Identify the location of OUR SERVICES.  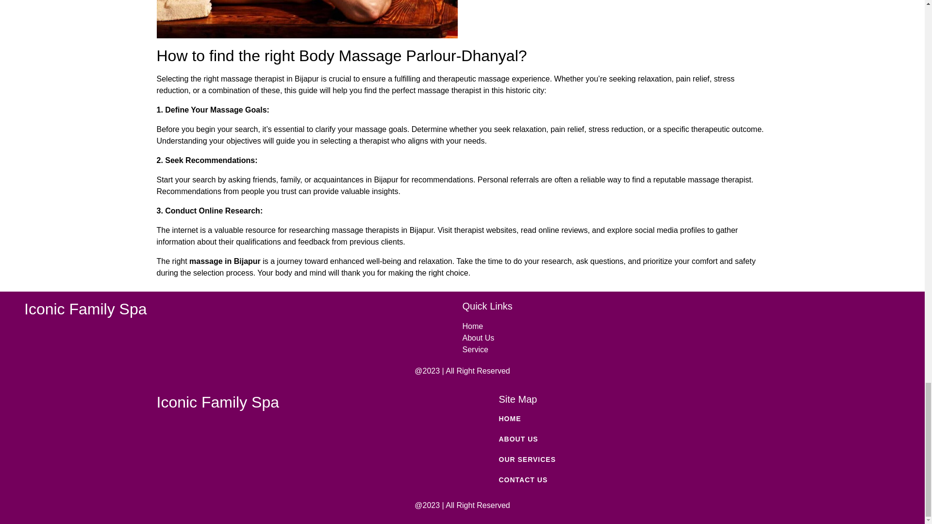
(626, 459).